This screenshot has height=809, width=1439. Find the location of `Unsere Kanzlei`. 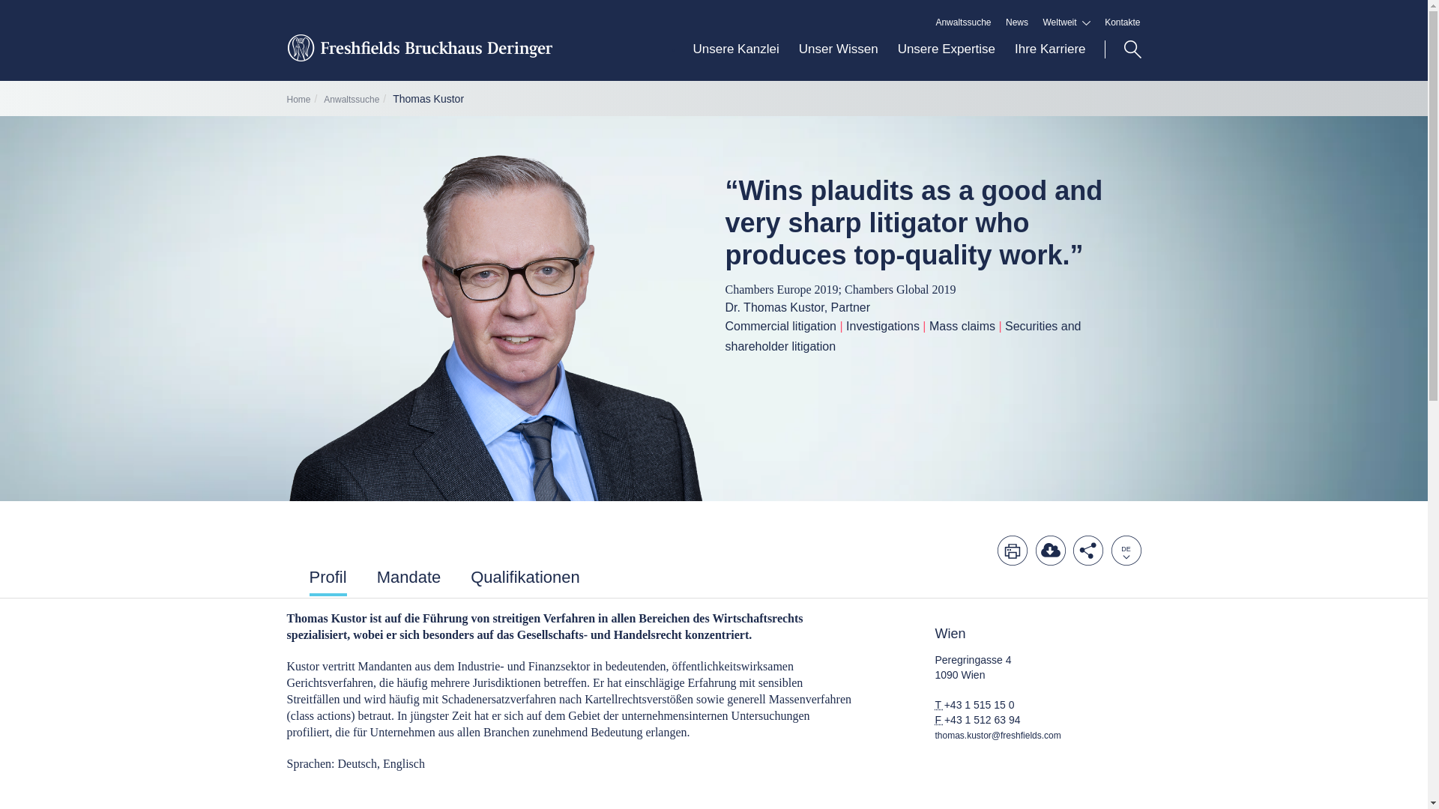

Unsere Kanzlei is located at coordinates (736, 61).